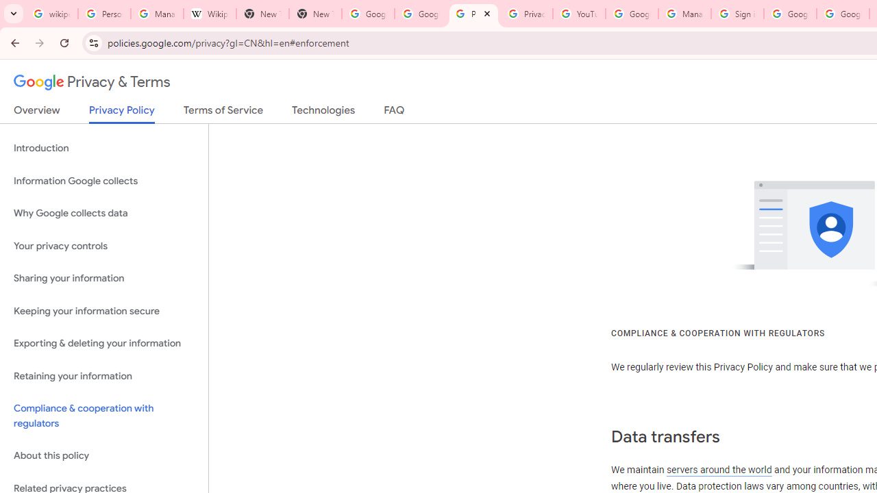  What do you see at coordinates (104, 344) in the screenshot?
I see `Exporting & deleting your information` at bounding box center [104, 344].